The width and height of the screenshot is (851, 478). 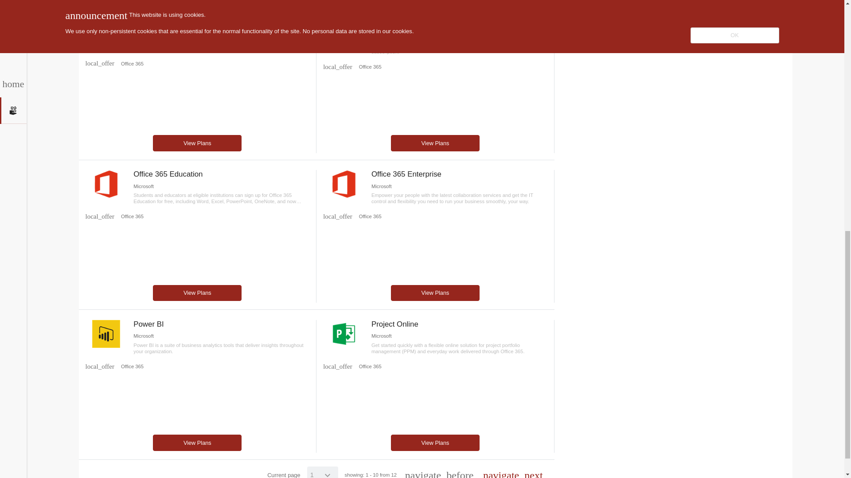 I want to click on Category, so click(x=338, y=216).